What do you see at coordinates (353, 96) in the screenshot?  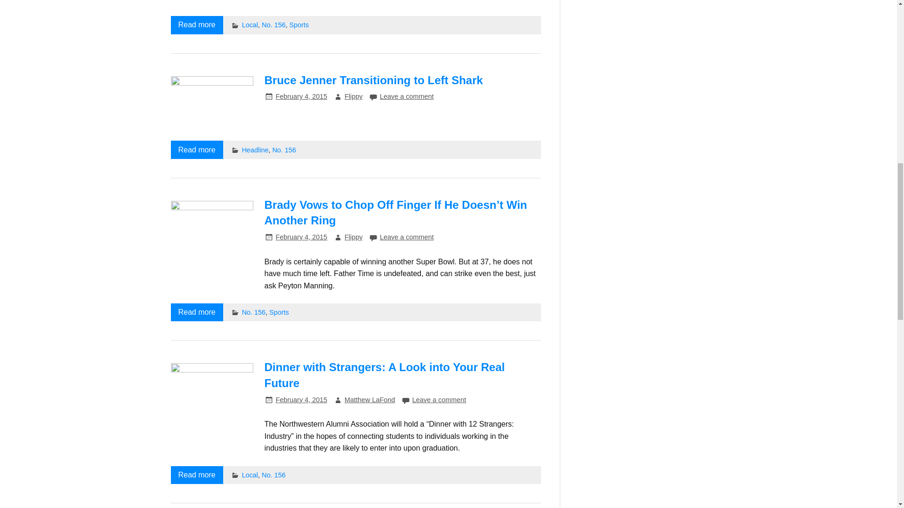 I see `View all posts by Flippy` at bounding box center [353, 96].